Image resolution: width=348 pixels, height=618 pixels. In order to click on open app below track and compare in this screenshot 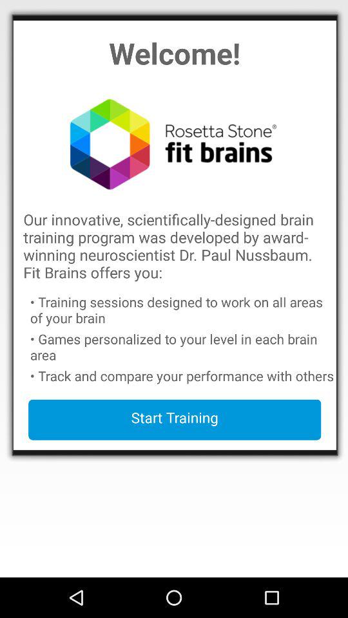, I will do `click(175, 420)`.